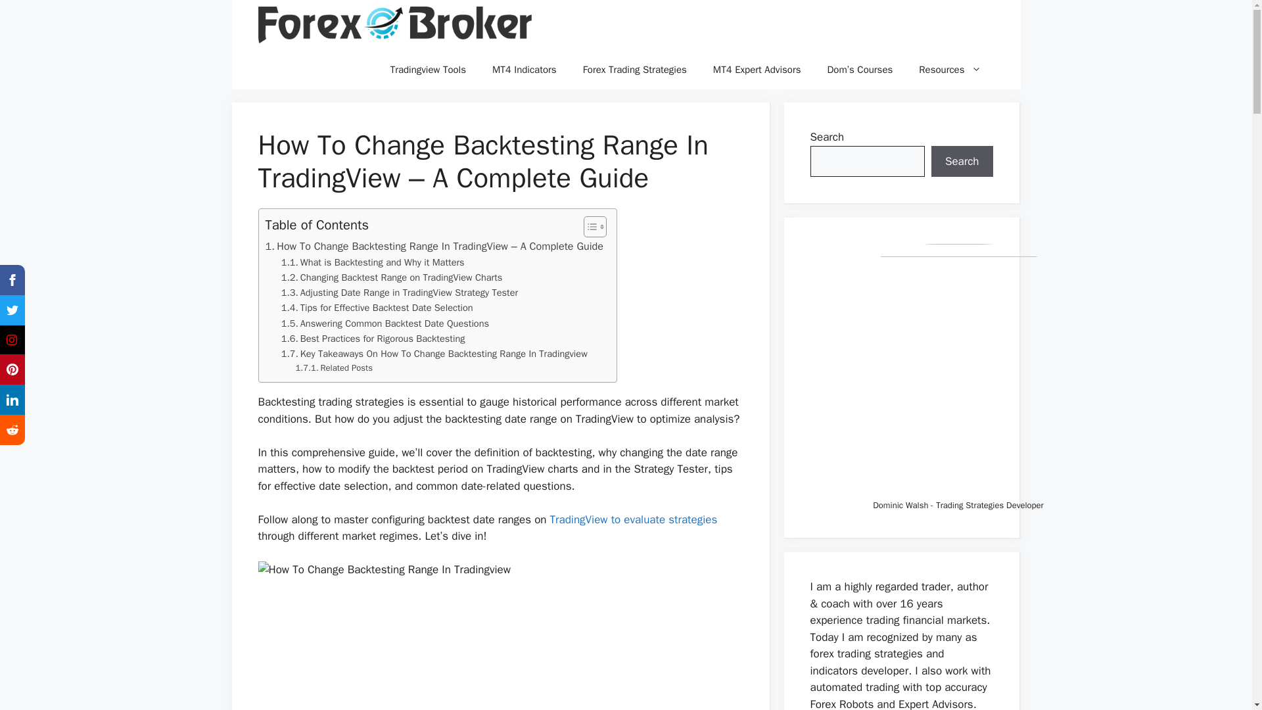 The width and height of the screenshot is (1262, 710). Describe the element at coordinates (400, 293) in the screenshot. I see `Adjusting Date Range in TradingView Strategy Tester` at that location.